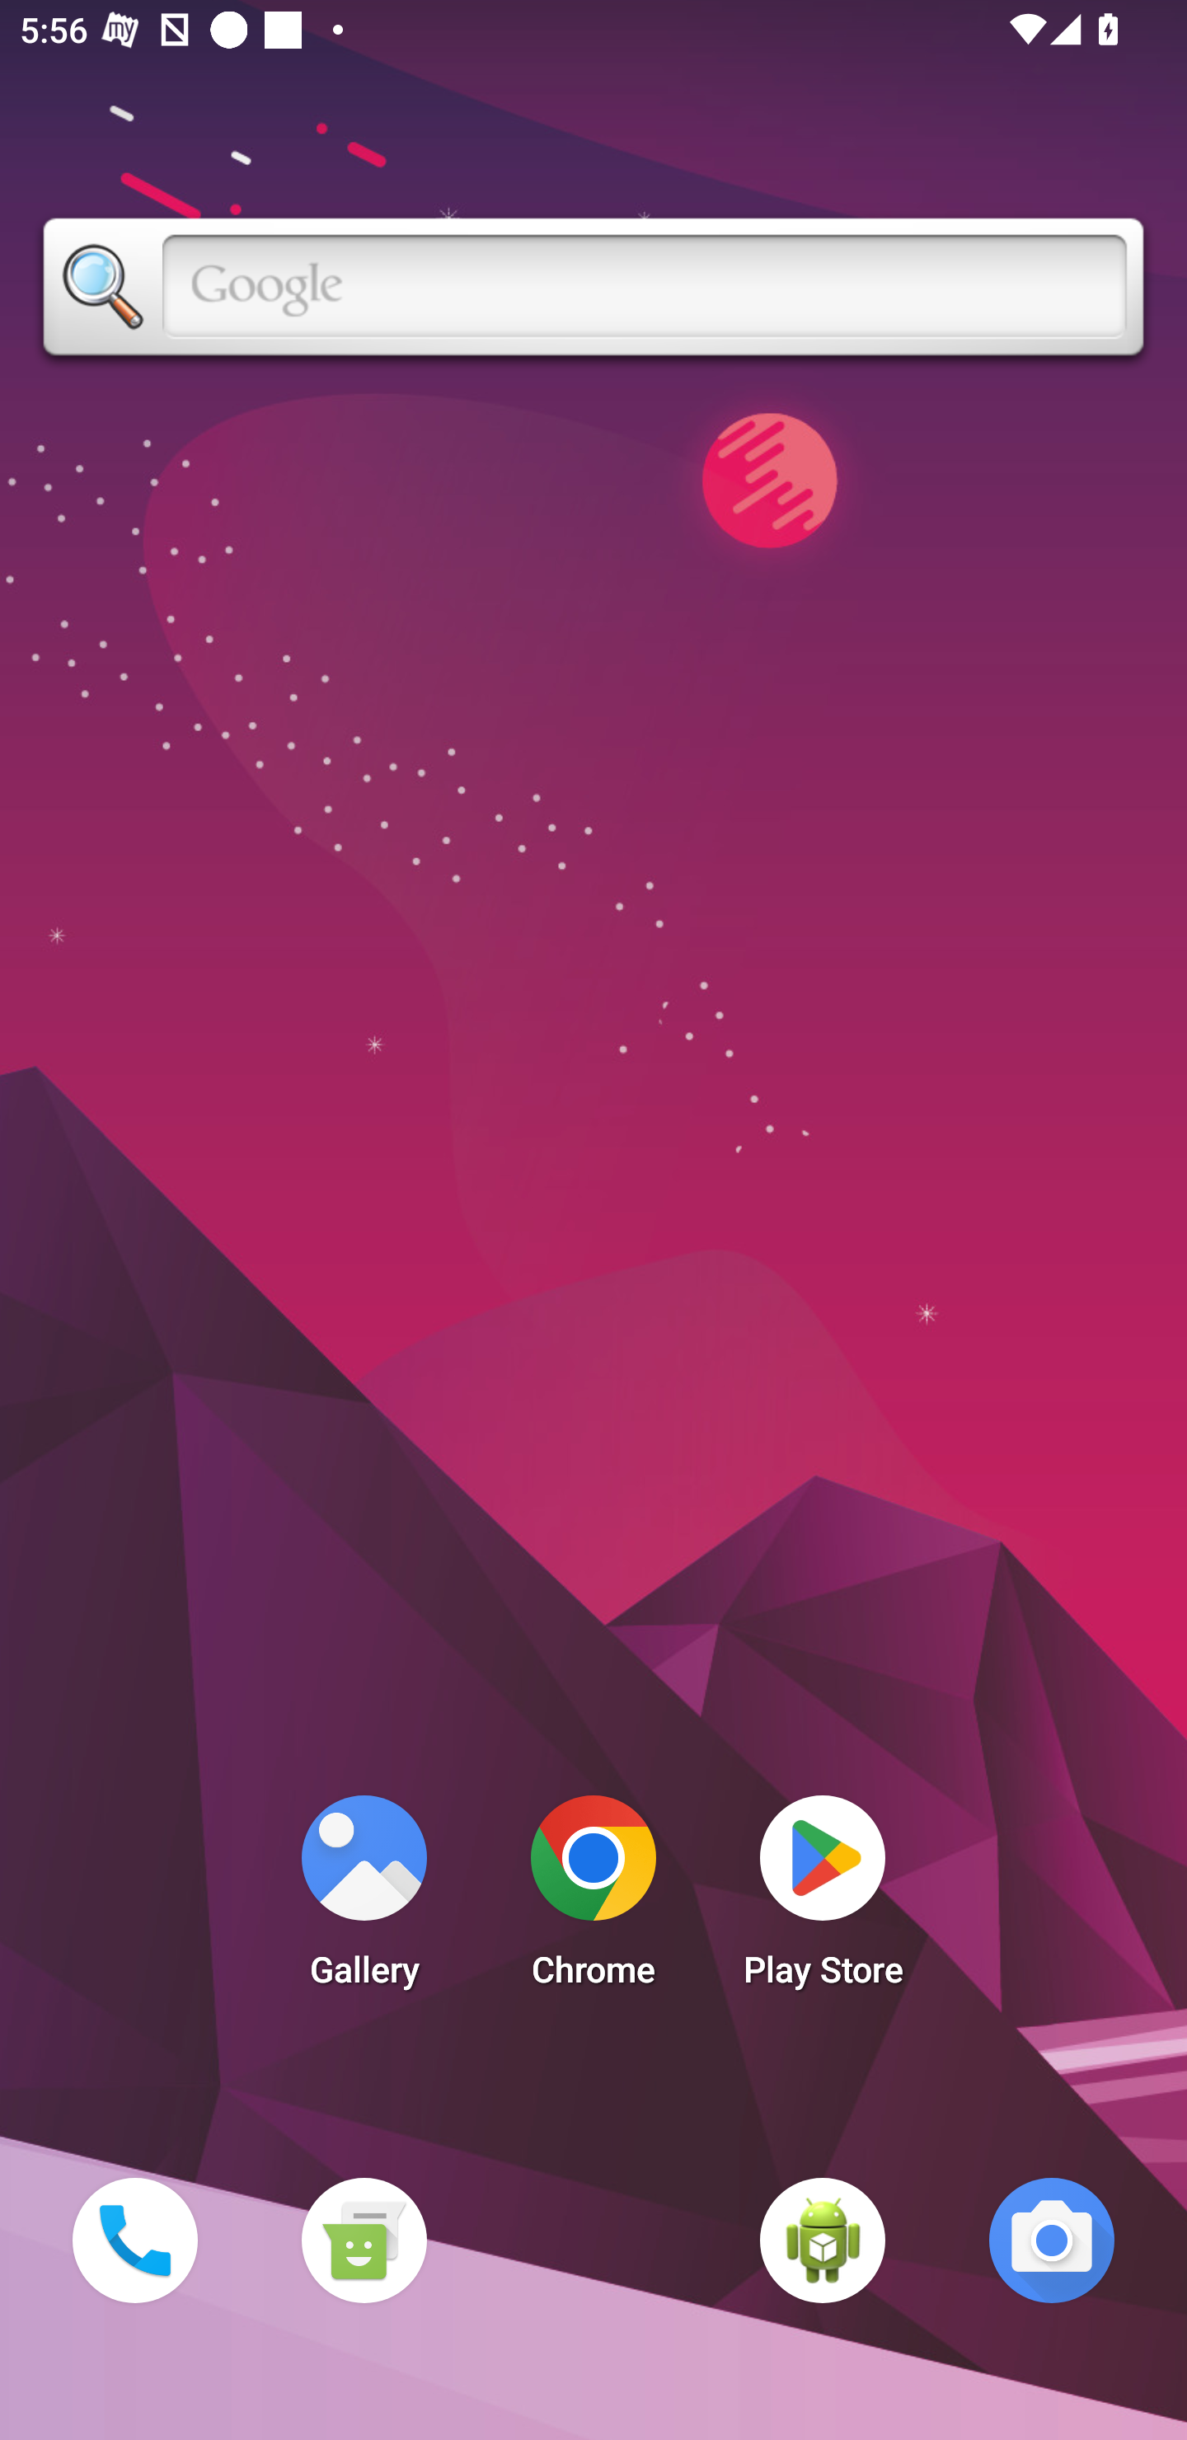 This screenshot has height=2440, width=1187. What do you see at coordinates (364, 1899) in the screenshot?
I see `Gallery` at bounding box center [364, 1899].